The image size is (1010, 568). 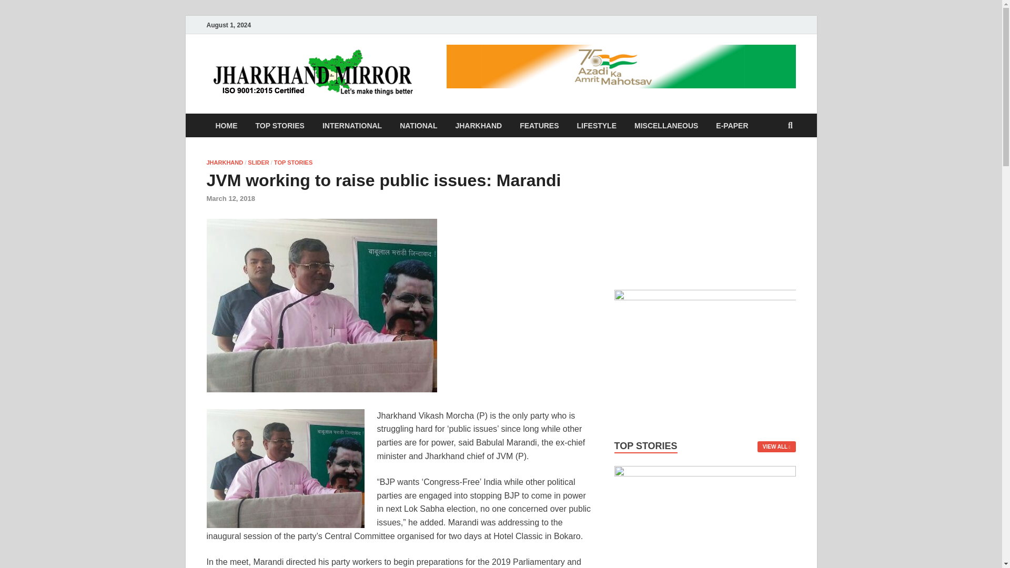 I want to click on LIFESTYLE, so click(x=597, y=125).